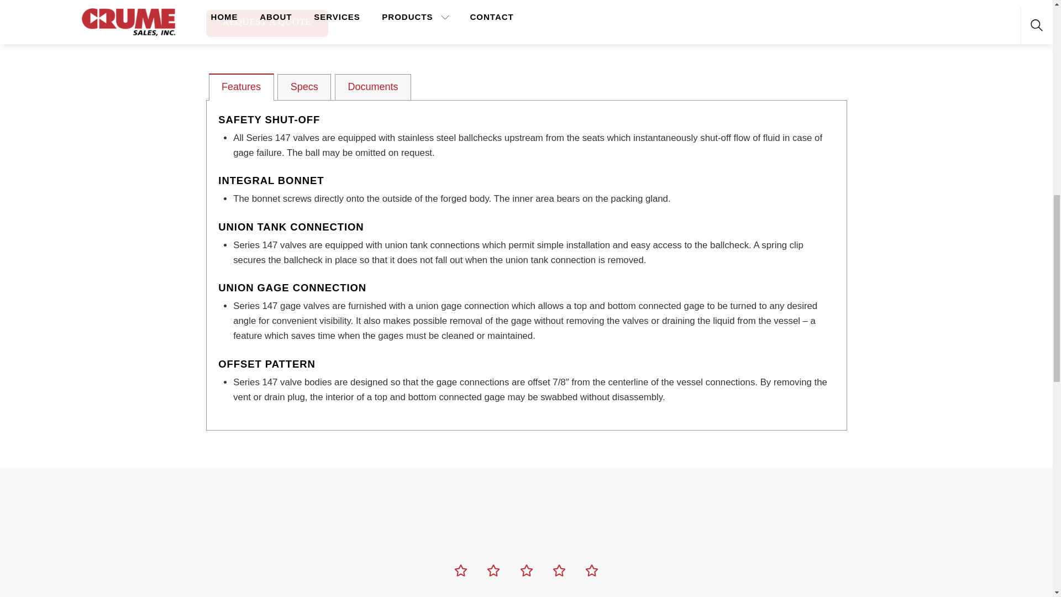  What do you see at coordinates (304, 87) in the screenshot?
I see `Specs` at bounding box center [304, 87].